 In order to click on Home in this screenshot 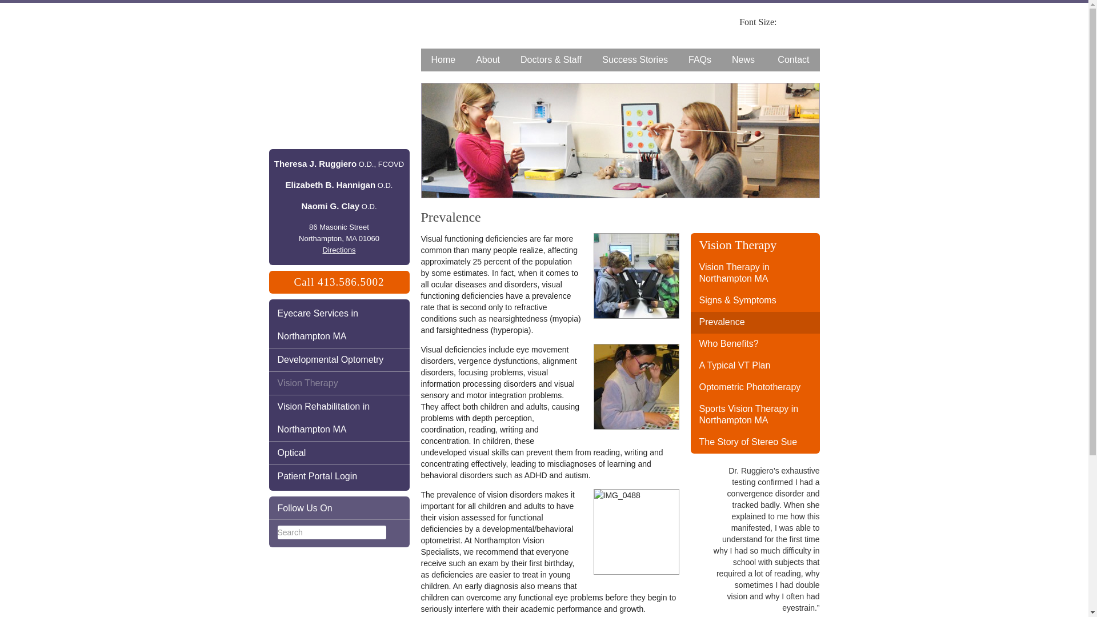, I will do `click(442, 60)`.